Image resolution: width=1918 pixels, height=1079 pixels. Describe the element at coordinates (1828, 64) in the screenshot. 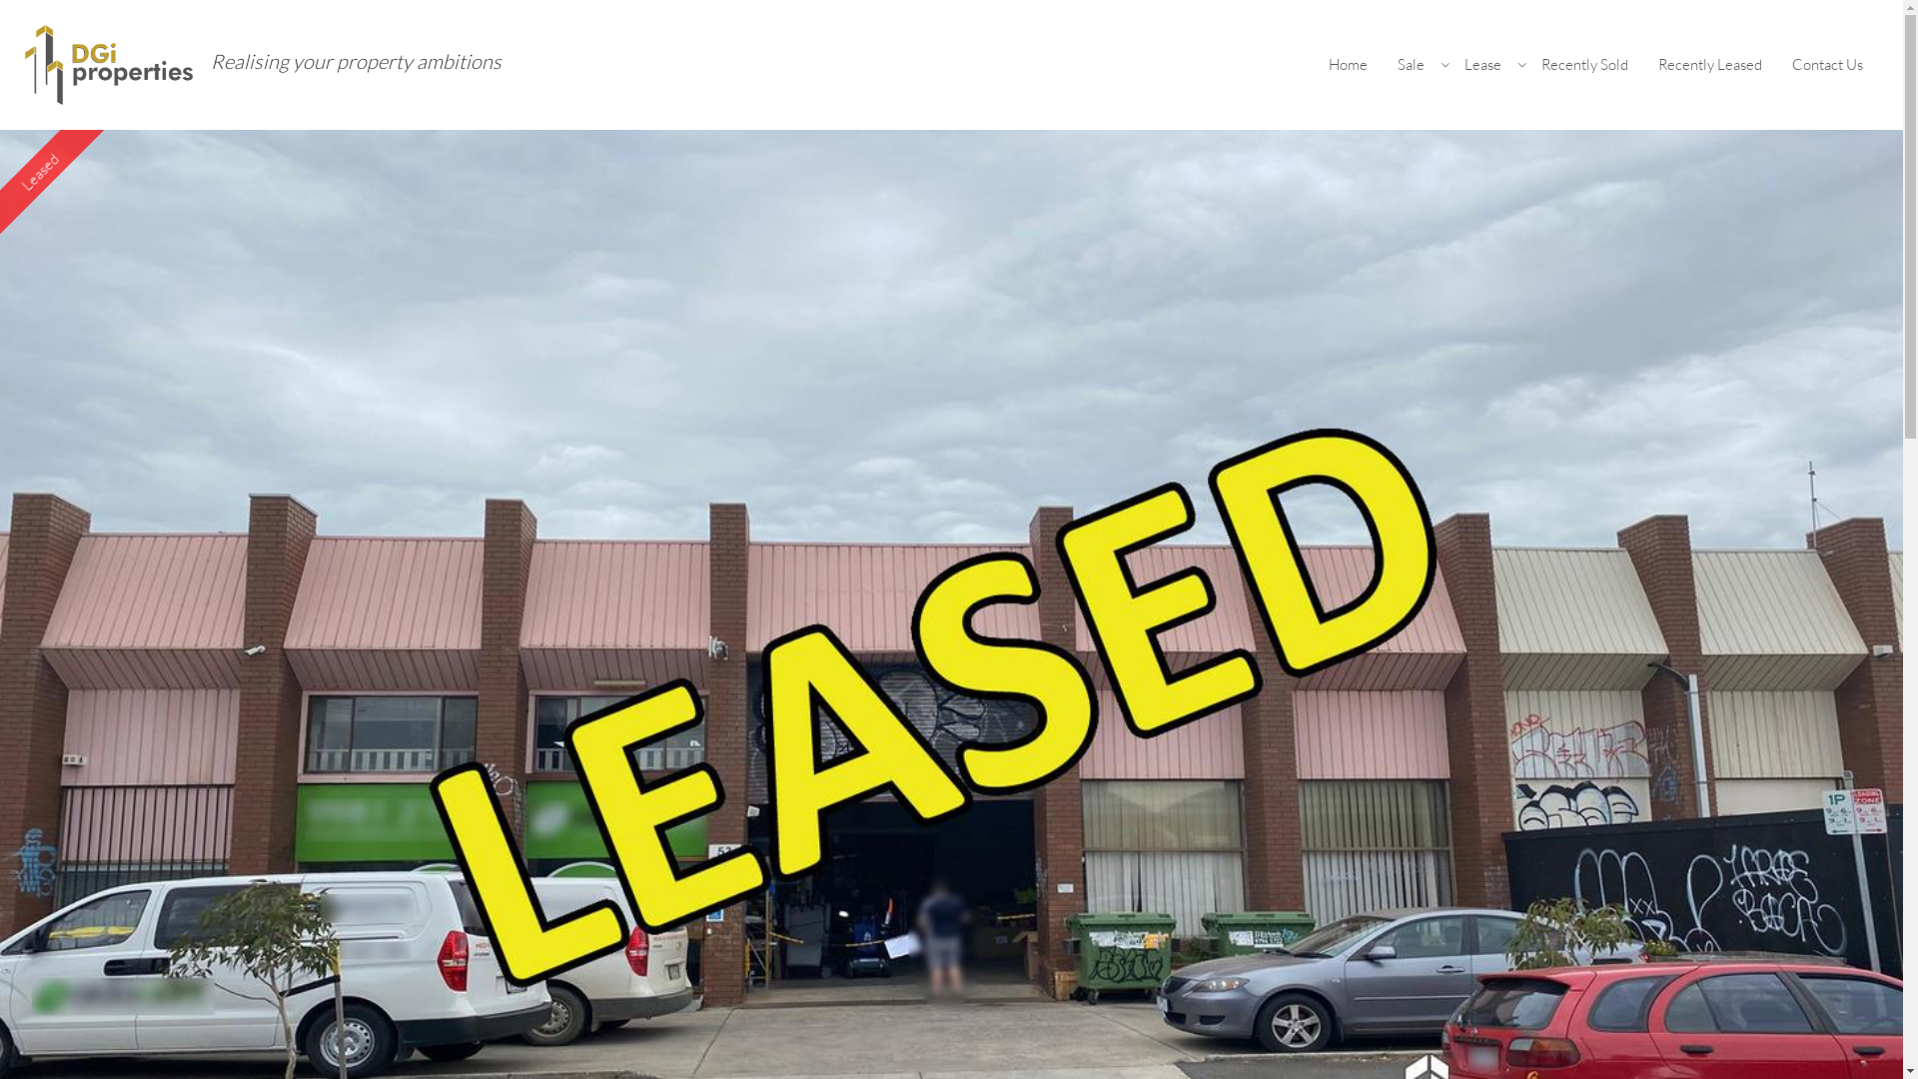

I see `Contact Us` at that location.